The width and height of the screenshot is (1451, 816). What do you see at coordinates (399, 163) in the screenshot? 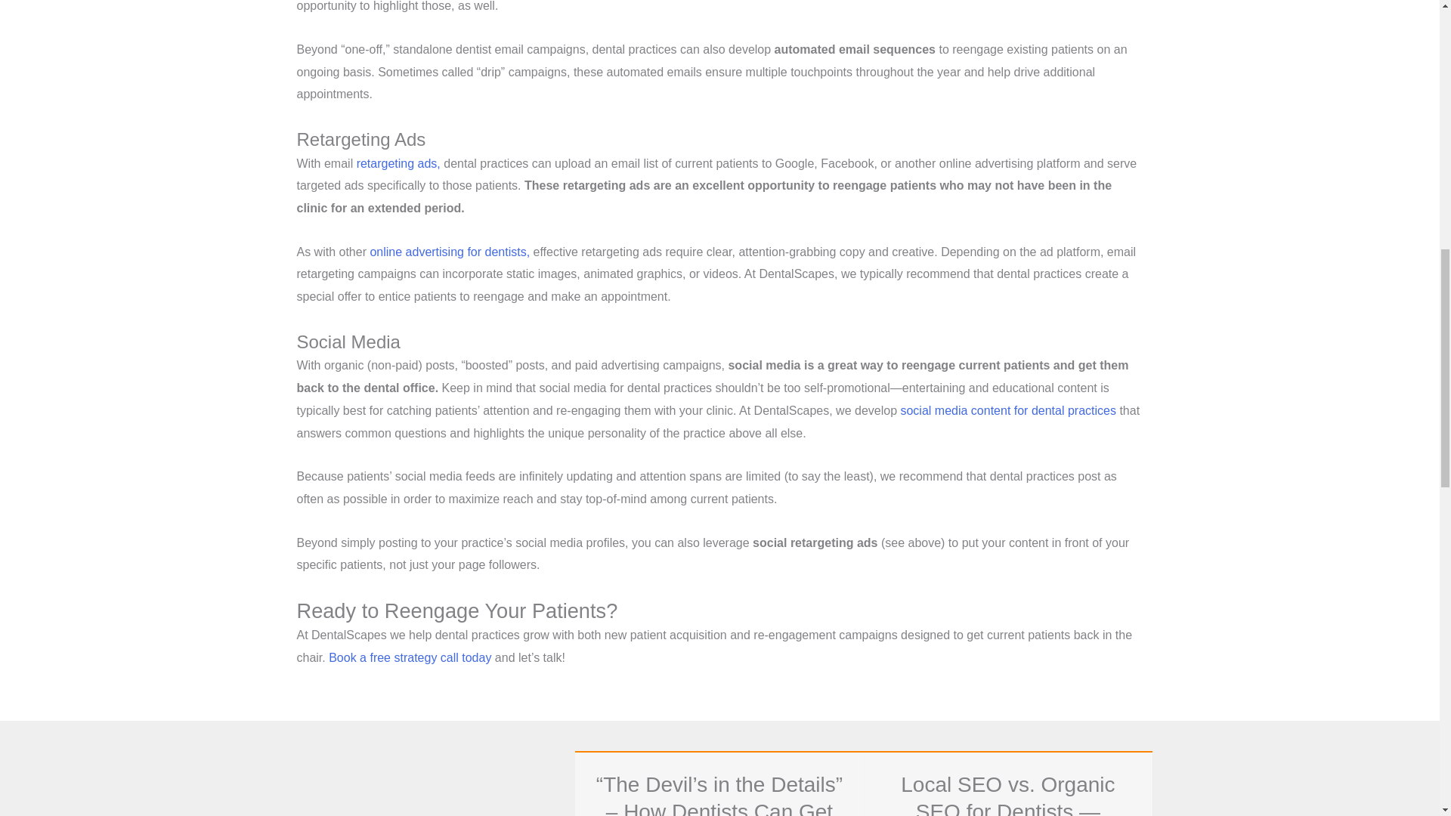
I see `retargeting ads,` at bounding box center [399, 163].